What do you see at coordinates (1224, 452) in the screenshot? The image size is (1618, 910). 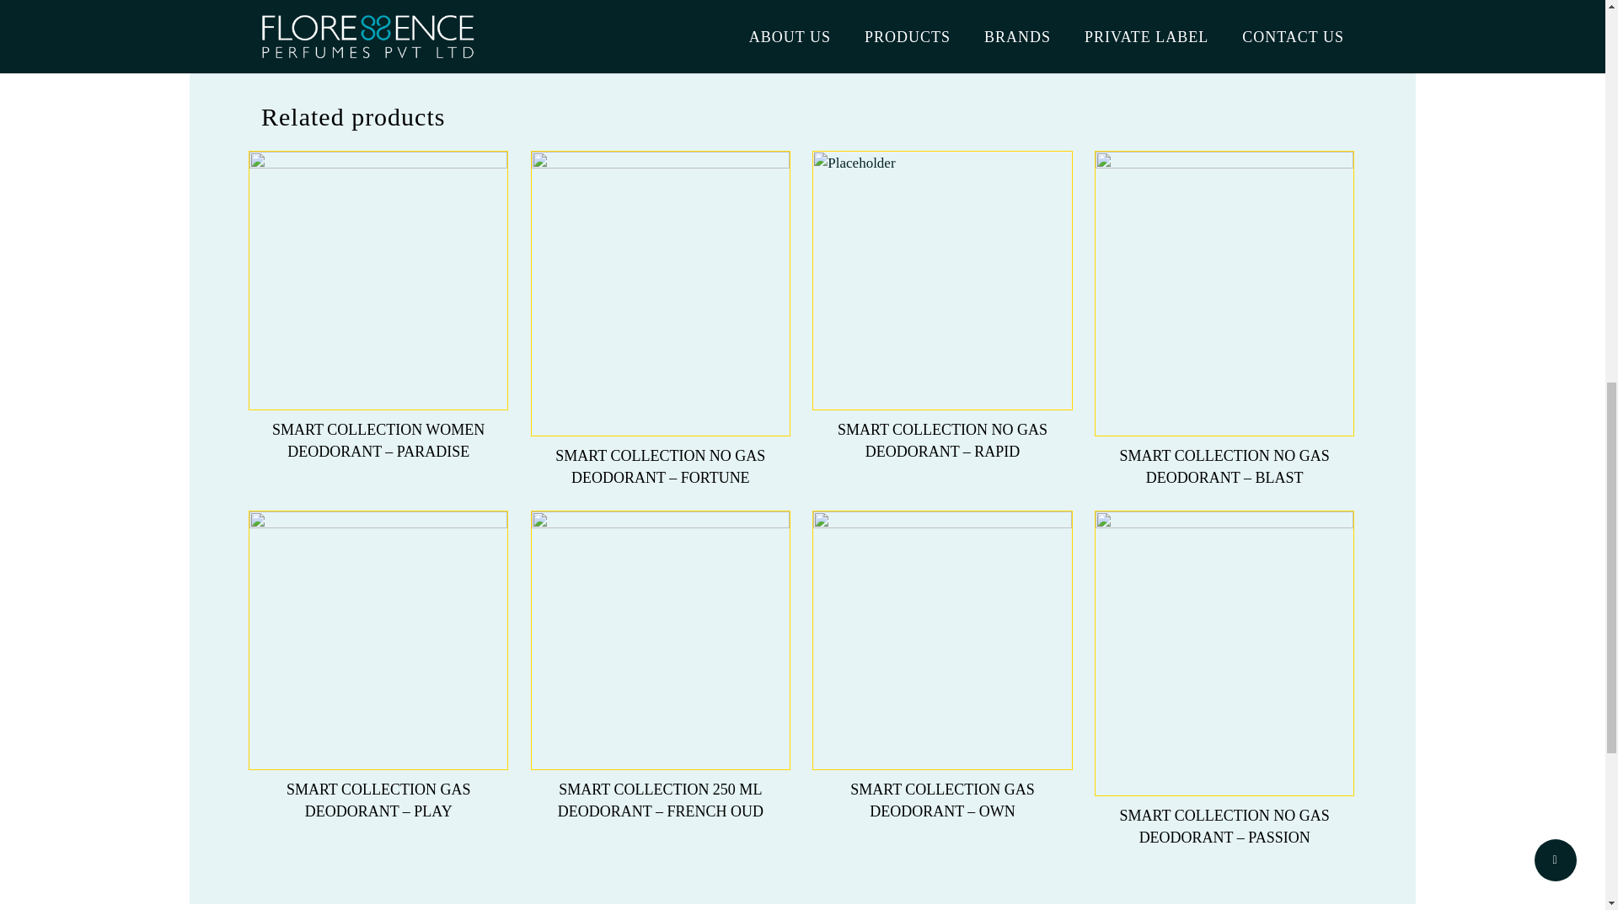 I see `Read More` at bounding box center [1224, 452].